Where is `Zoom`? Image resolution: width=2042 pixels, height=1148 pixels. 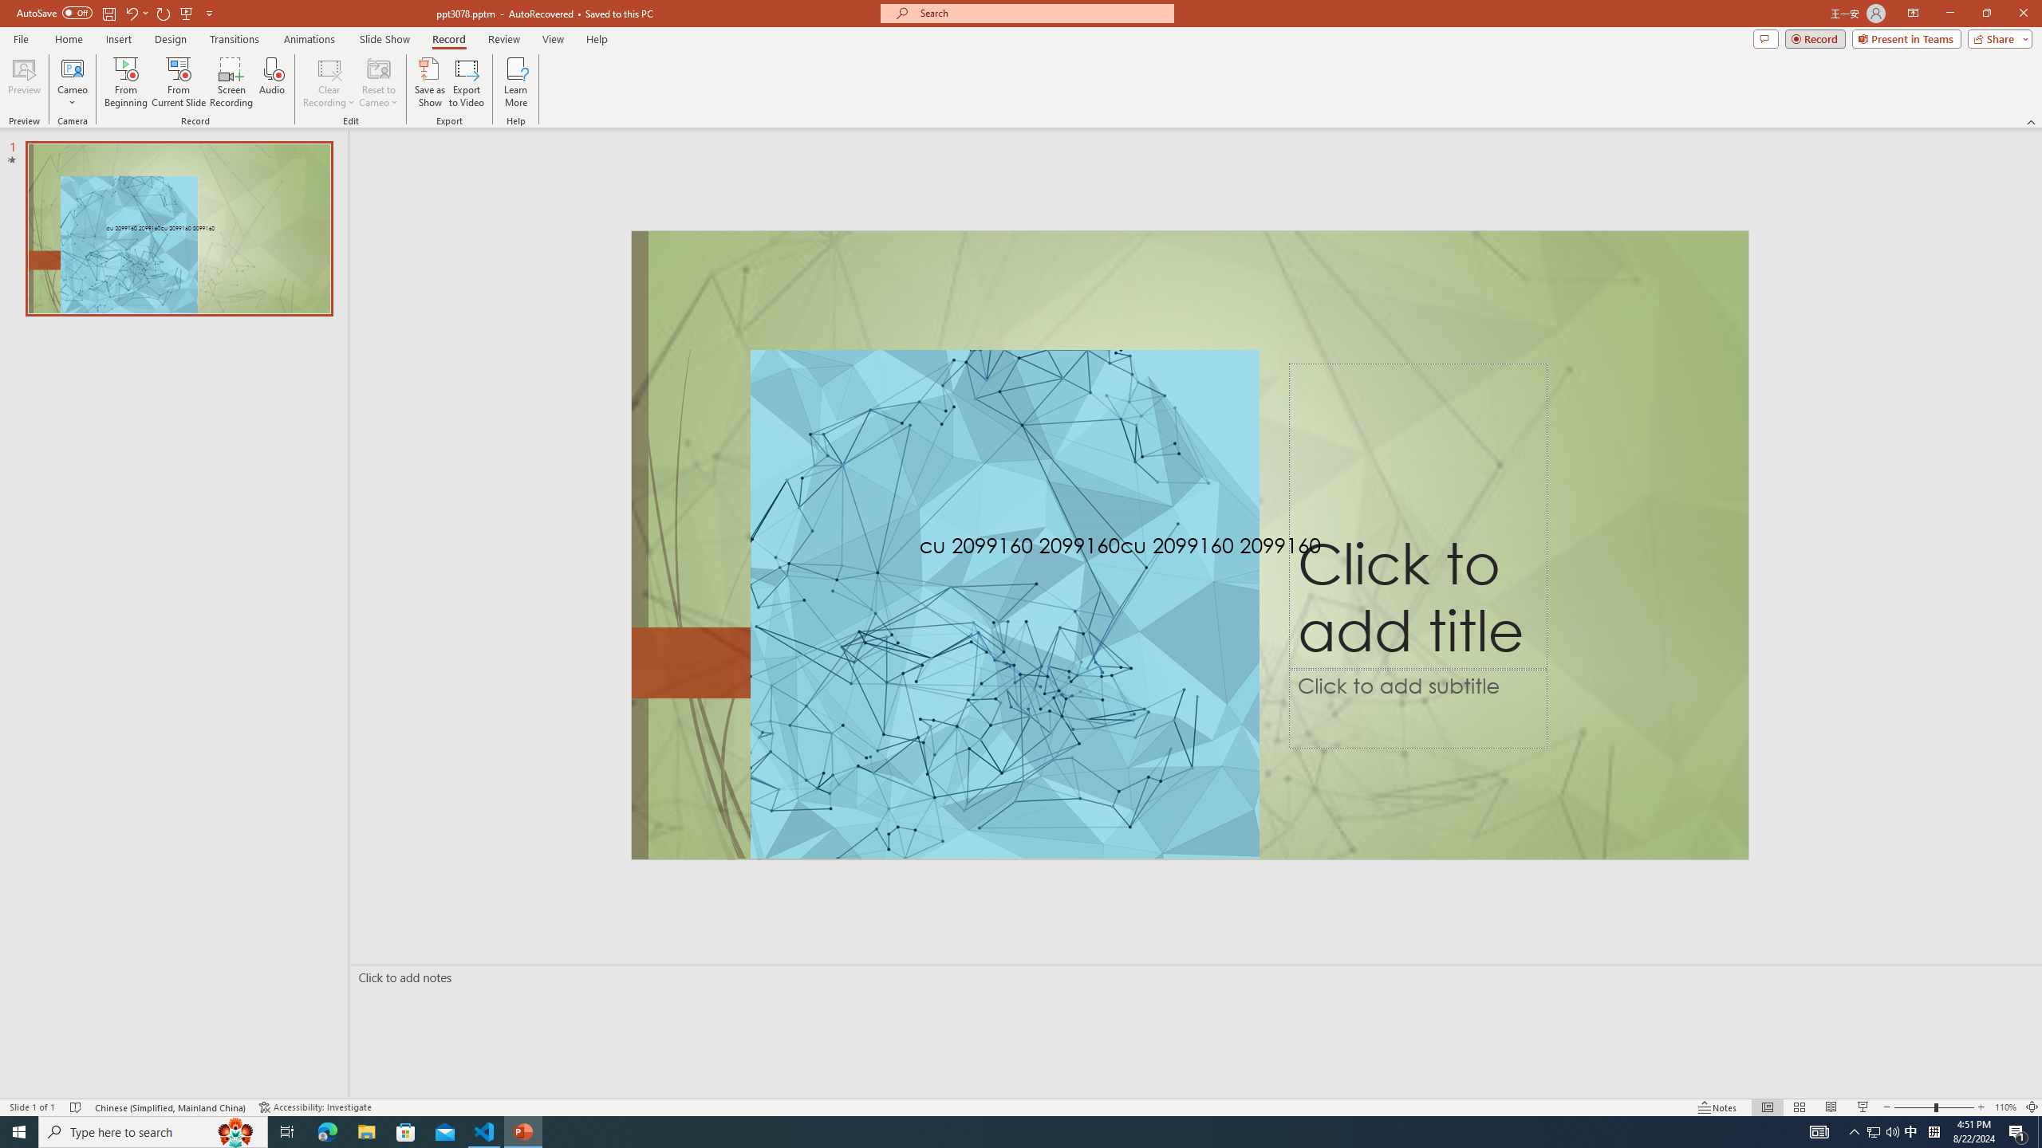 Zoom is located at coordinates (1934, 1107).